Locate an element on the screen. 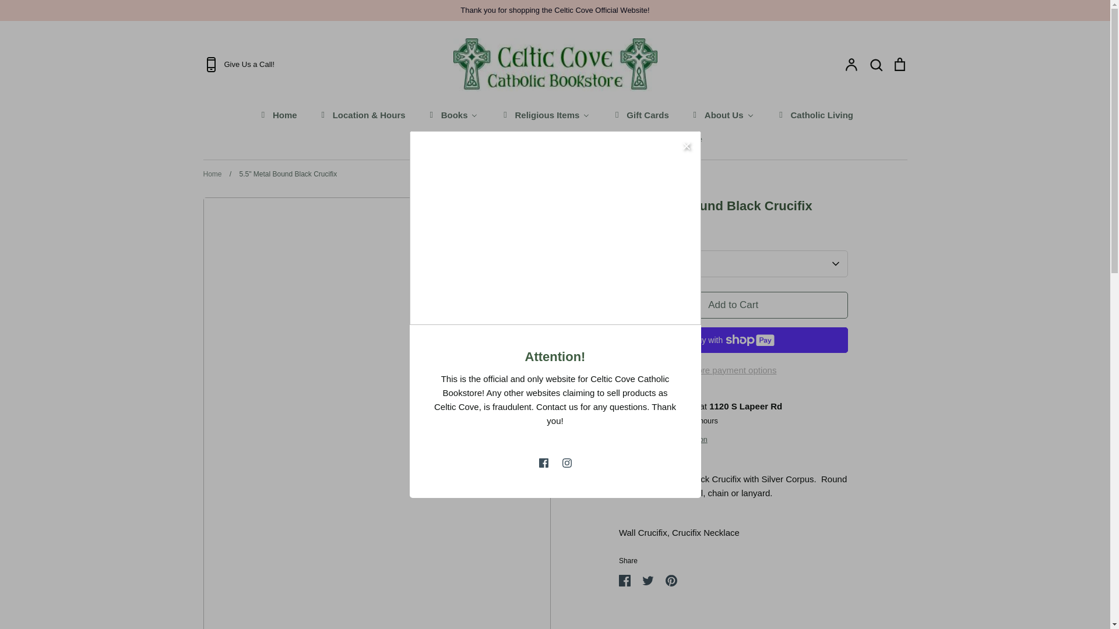  Give Us a Call! is located at coordinates (318, 65).